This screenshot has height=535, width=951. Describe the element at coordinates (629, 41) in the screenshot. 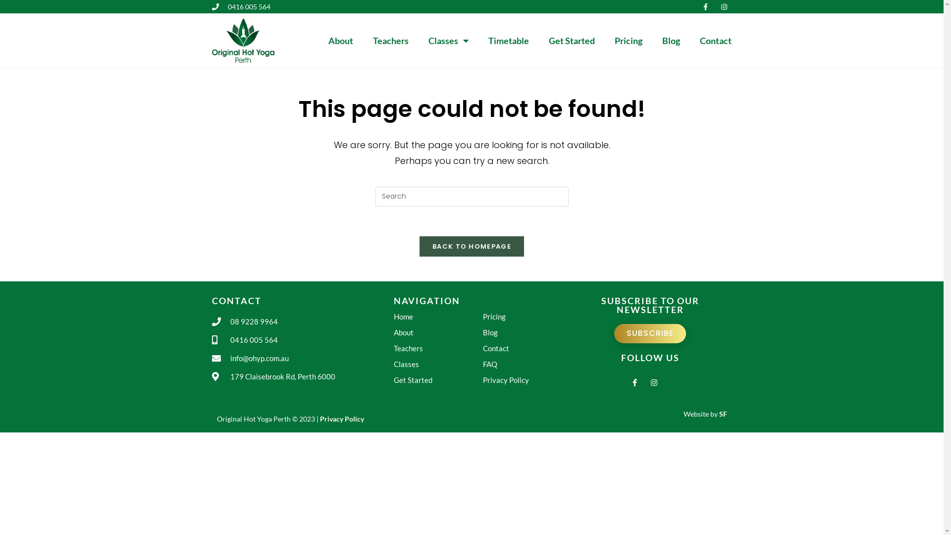

I see `Pricing` at that location.